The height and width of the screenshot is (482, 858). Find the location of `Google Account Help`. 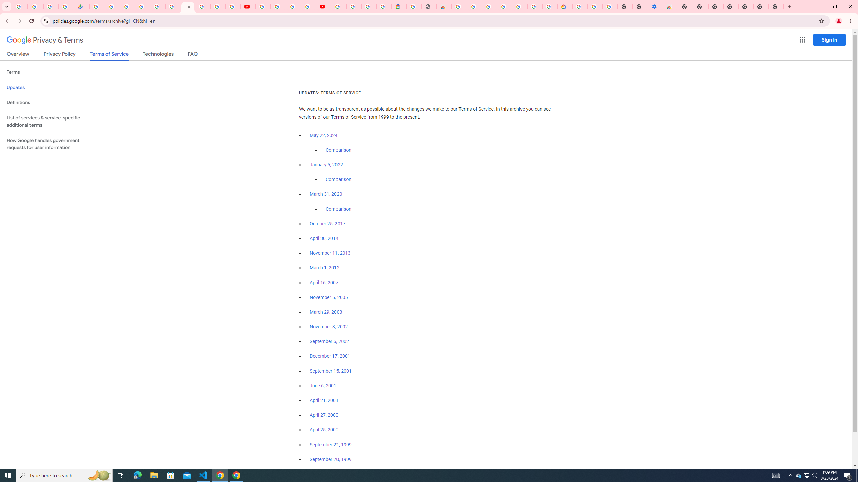

Google Account Help is located at coordinates (278, 7).